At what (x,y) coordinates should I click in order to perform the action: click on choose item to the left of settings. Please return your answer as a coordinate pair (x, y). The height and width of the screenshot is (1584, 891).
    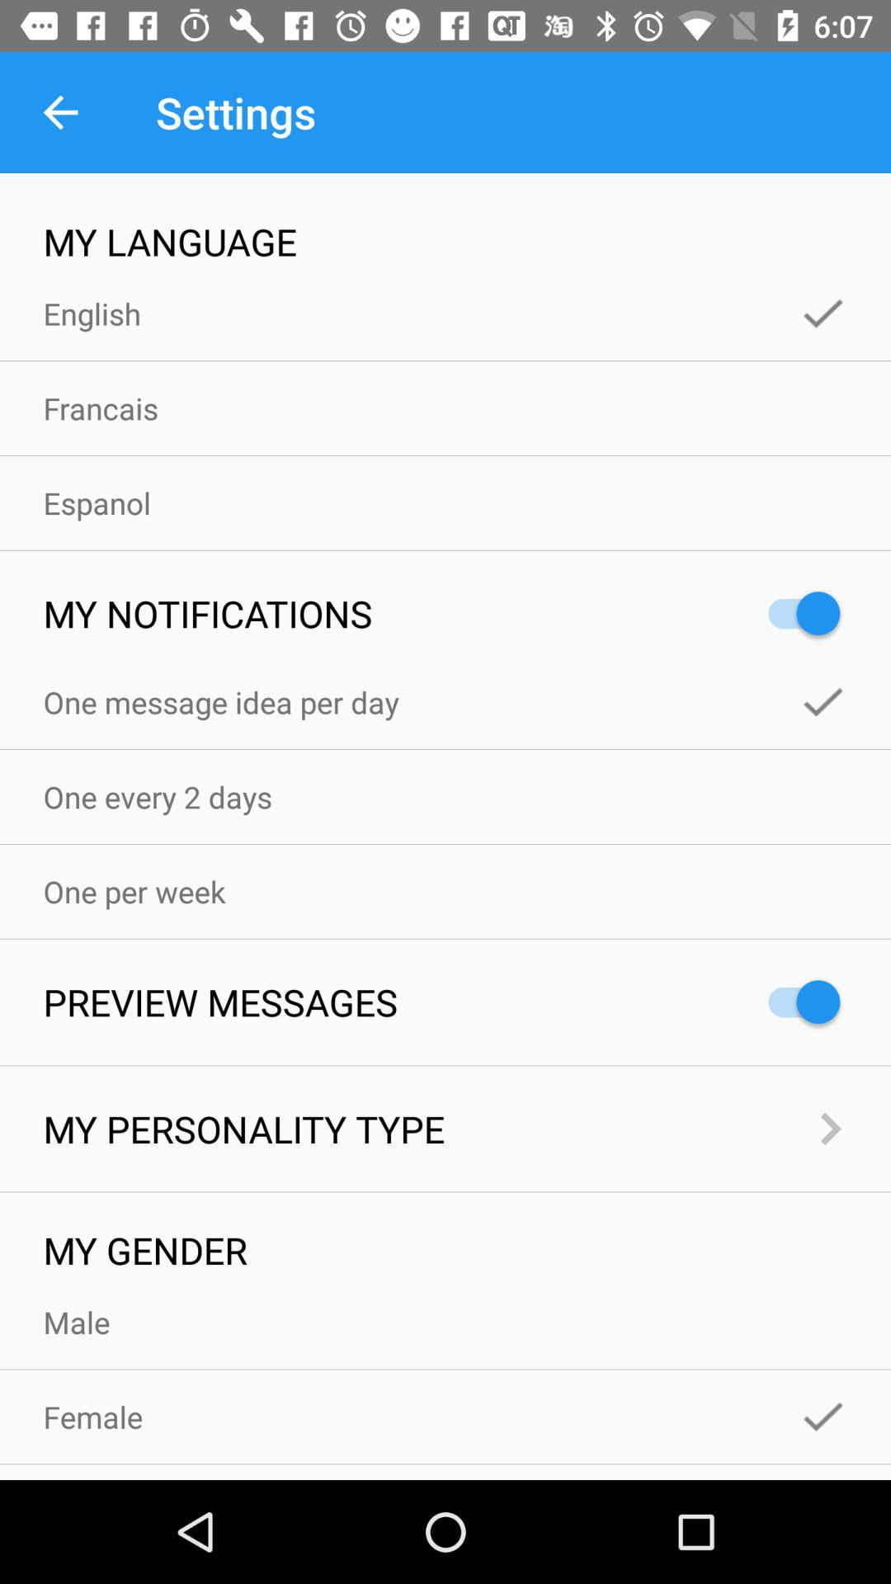
    Looking at the image, I should click on (60, 112).